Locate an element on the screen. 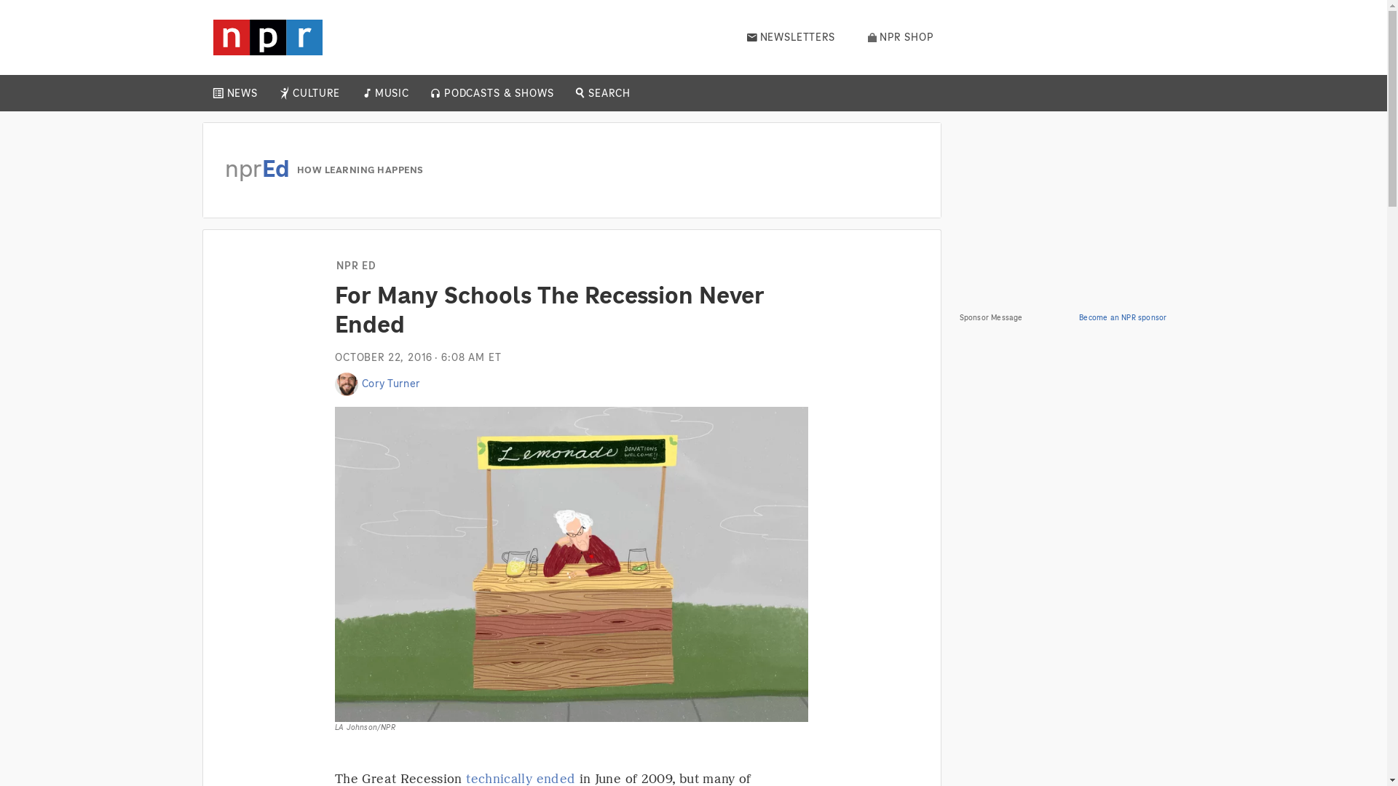 Image resolution: width=1398 pixels, height=786 pixels. NEWSLETTERS is located at coordinates (791, 37).